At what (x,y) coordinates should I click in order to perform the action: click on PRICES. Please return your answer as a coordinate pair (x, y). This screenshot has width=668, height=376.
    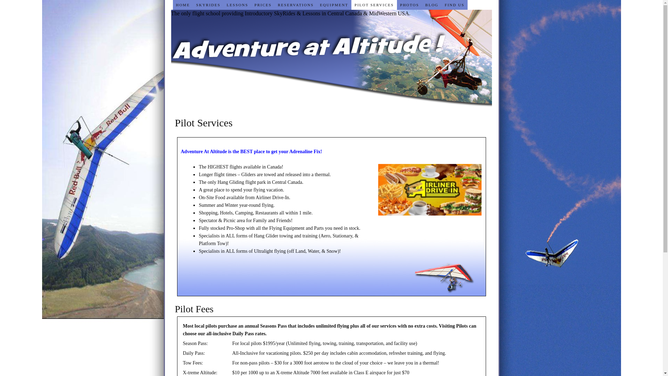
    Looking at the image, I should click on (263, 5).